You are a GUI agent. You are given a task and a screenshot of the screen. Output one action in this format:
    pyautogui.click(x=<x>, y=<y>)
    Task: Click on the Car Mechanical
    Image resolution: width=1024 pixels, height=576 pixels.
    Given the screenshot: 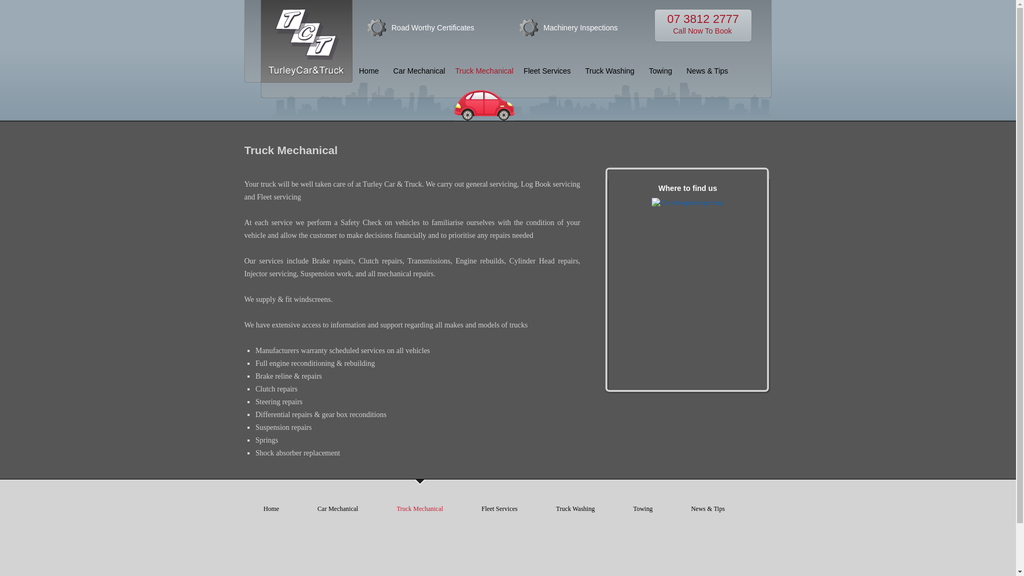 What is the action you would take?
    pyautogui.click(x=575, y=509)
    